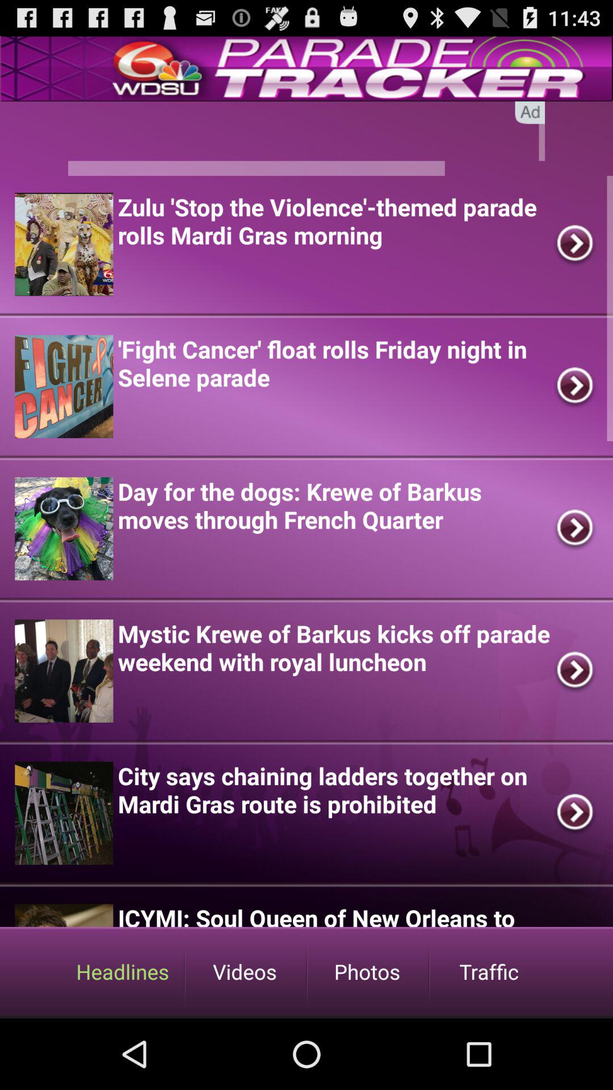 The image size is (613, 1090). I want to click on advertisement link, so click(306, 139).